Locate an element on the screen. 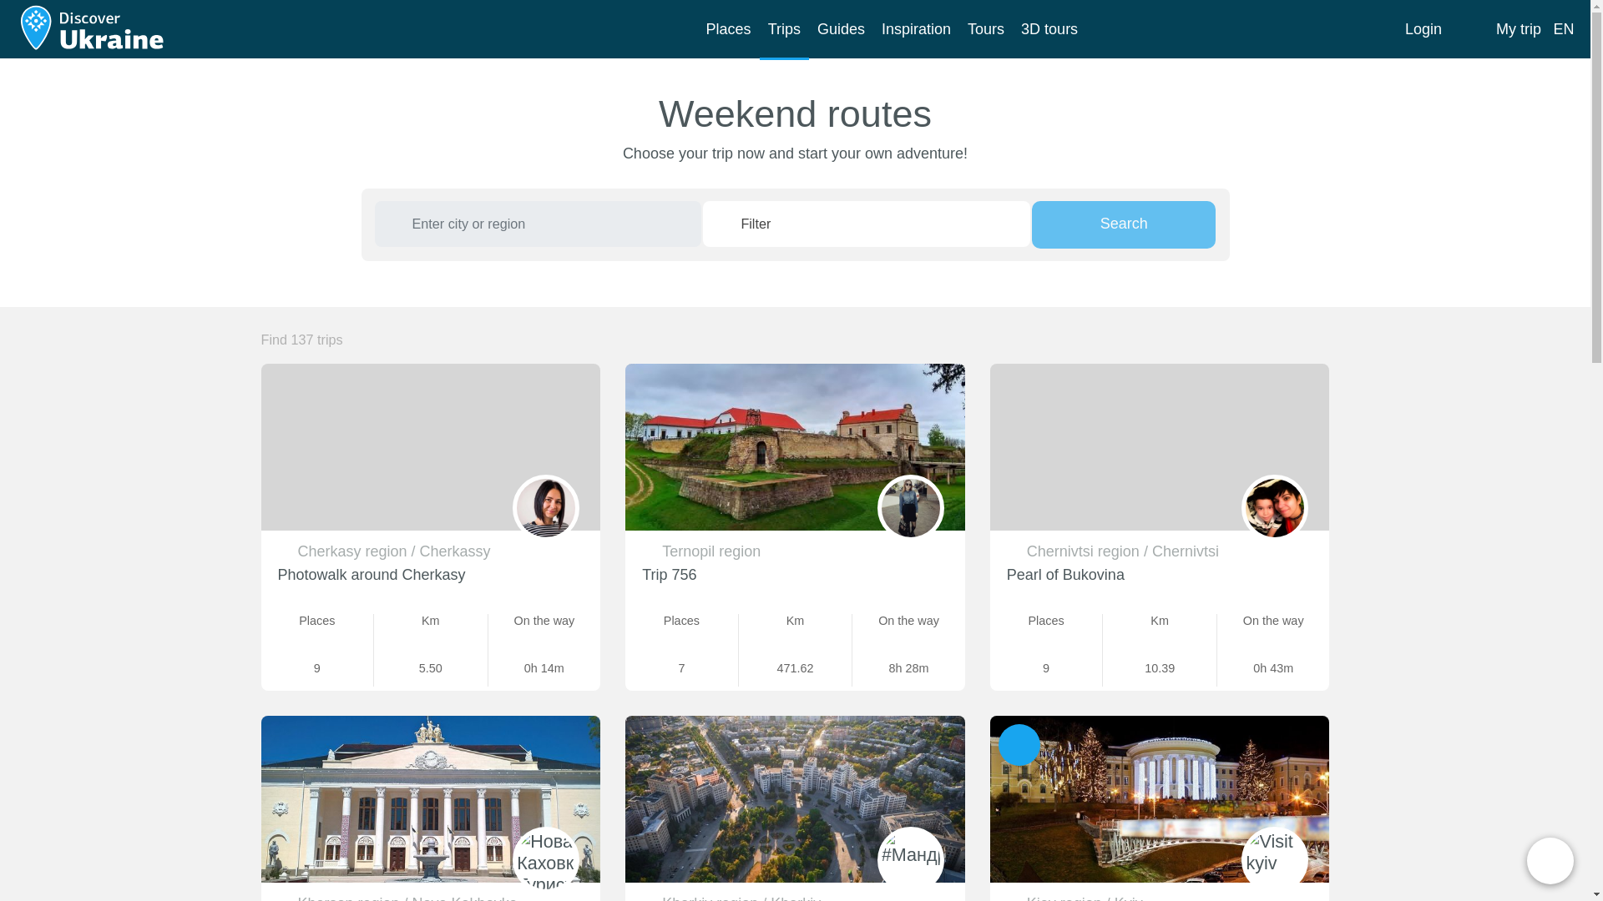 The image size is (1603, 901). Guides is located at coordinates (842, 32).